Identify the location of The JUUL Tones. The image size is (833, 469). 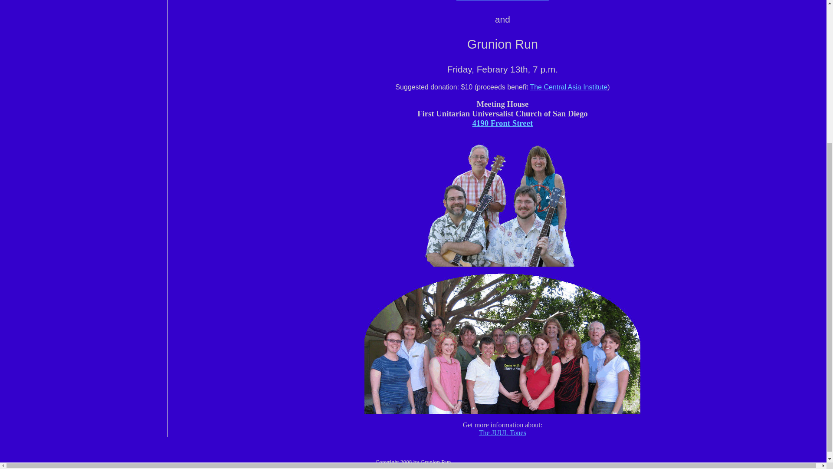
(502, 1).